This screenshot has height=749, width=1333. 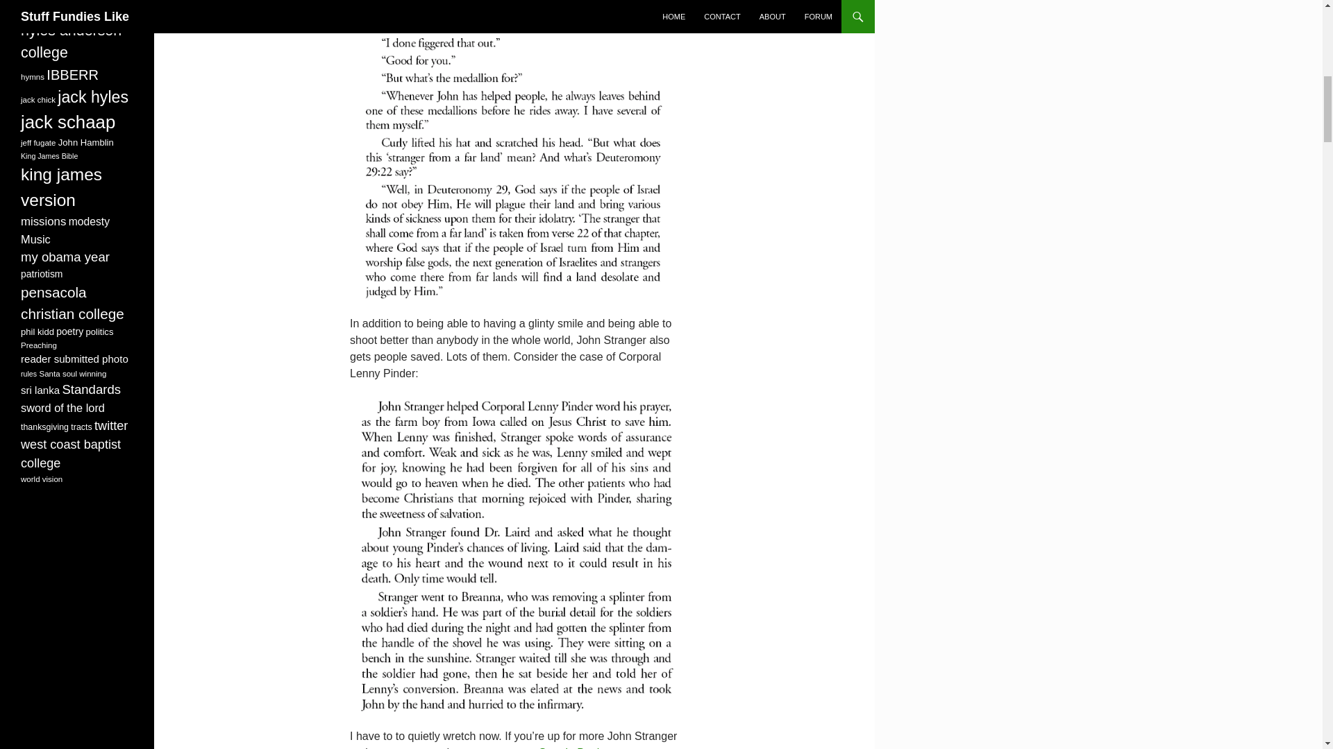 I want to click on johnstranger2, so click(x=514, y=149).